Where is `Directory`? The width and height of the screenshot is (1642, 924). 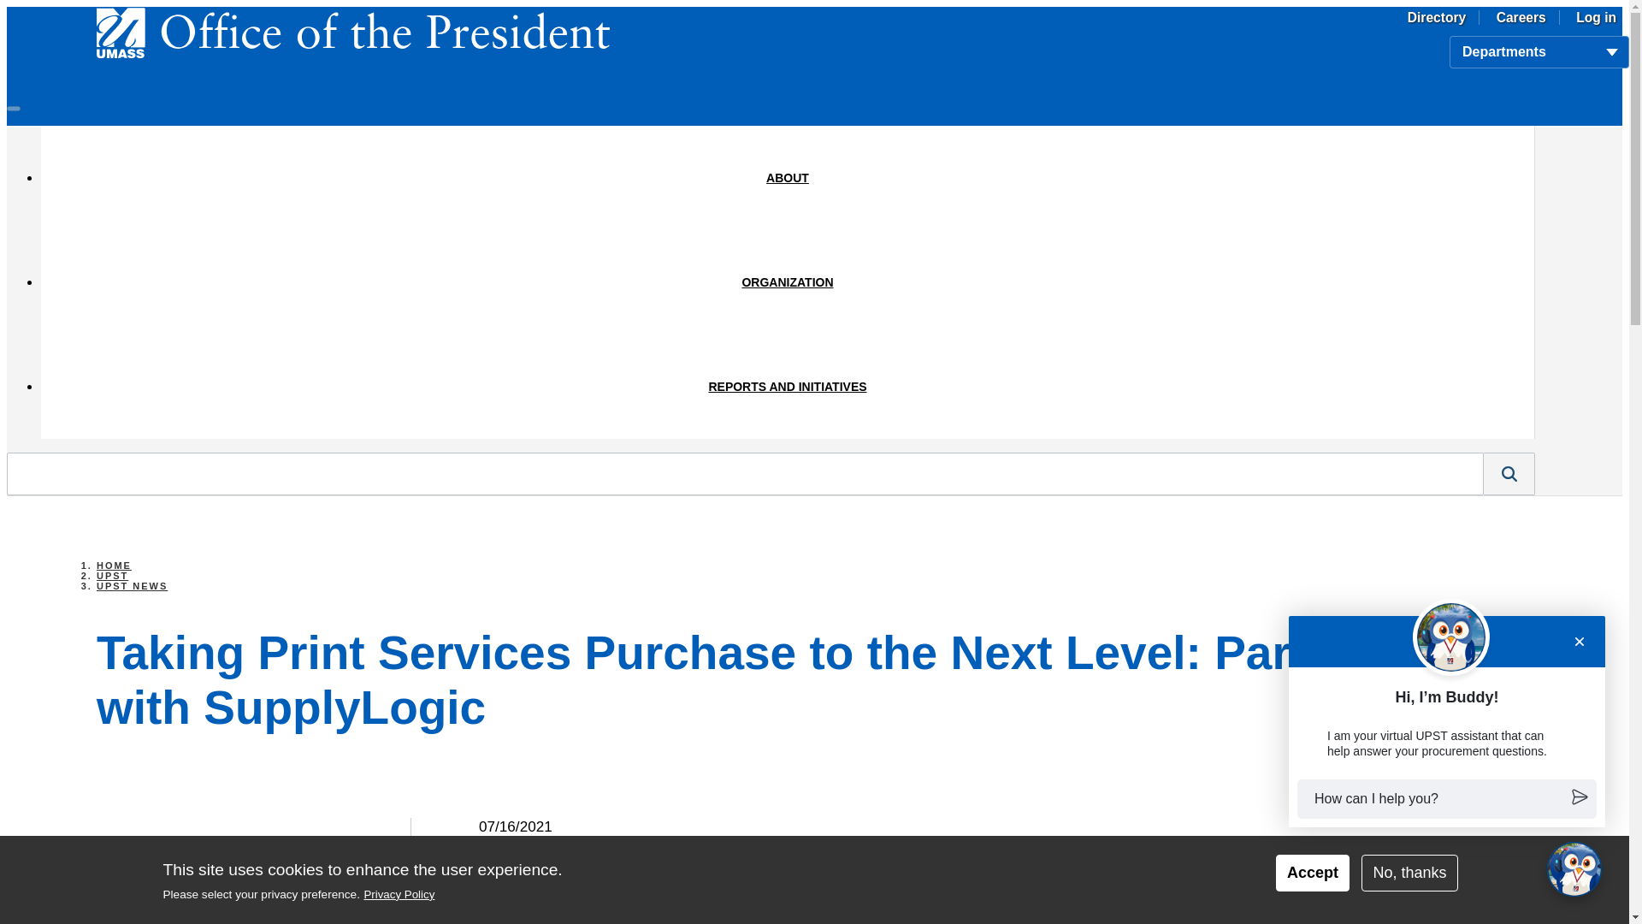 Directory is located at coordinates (1437, 17).